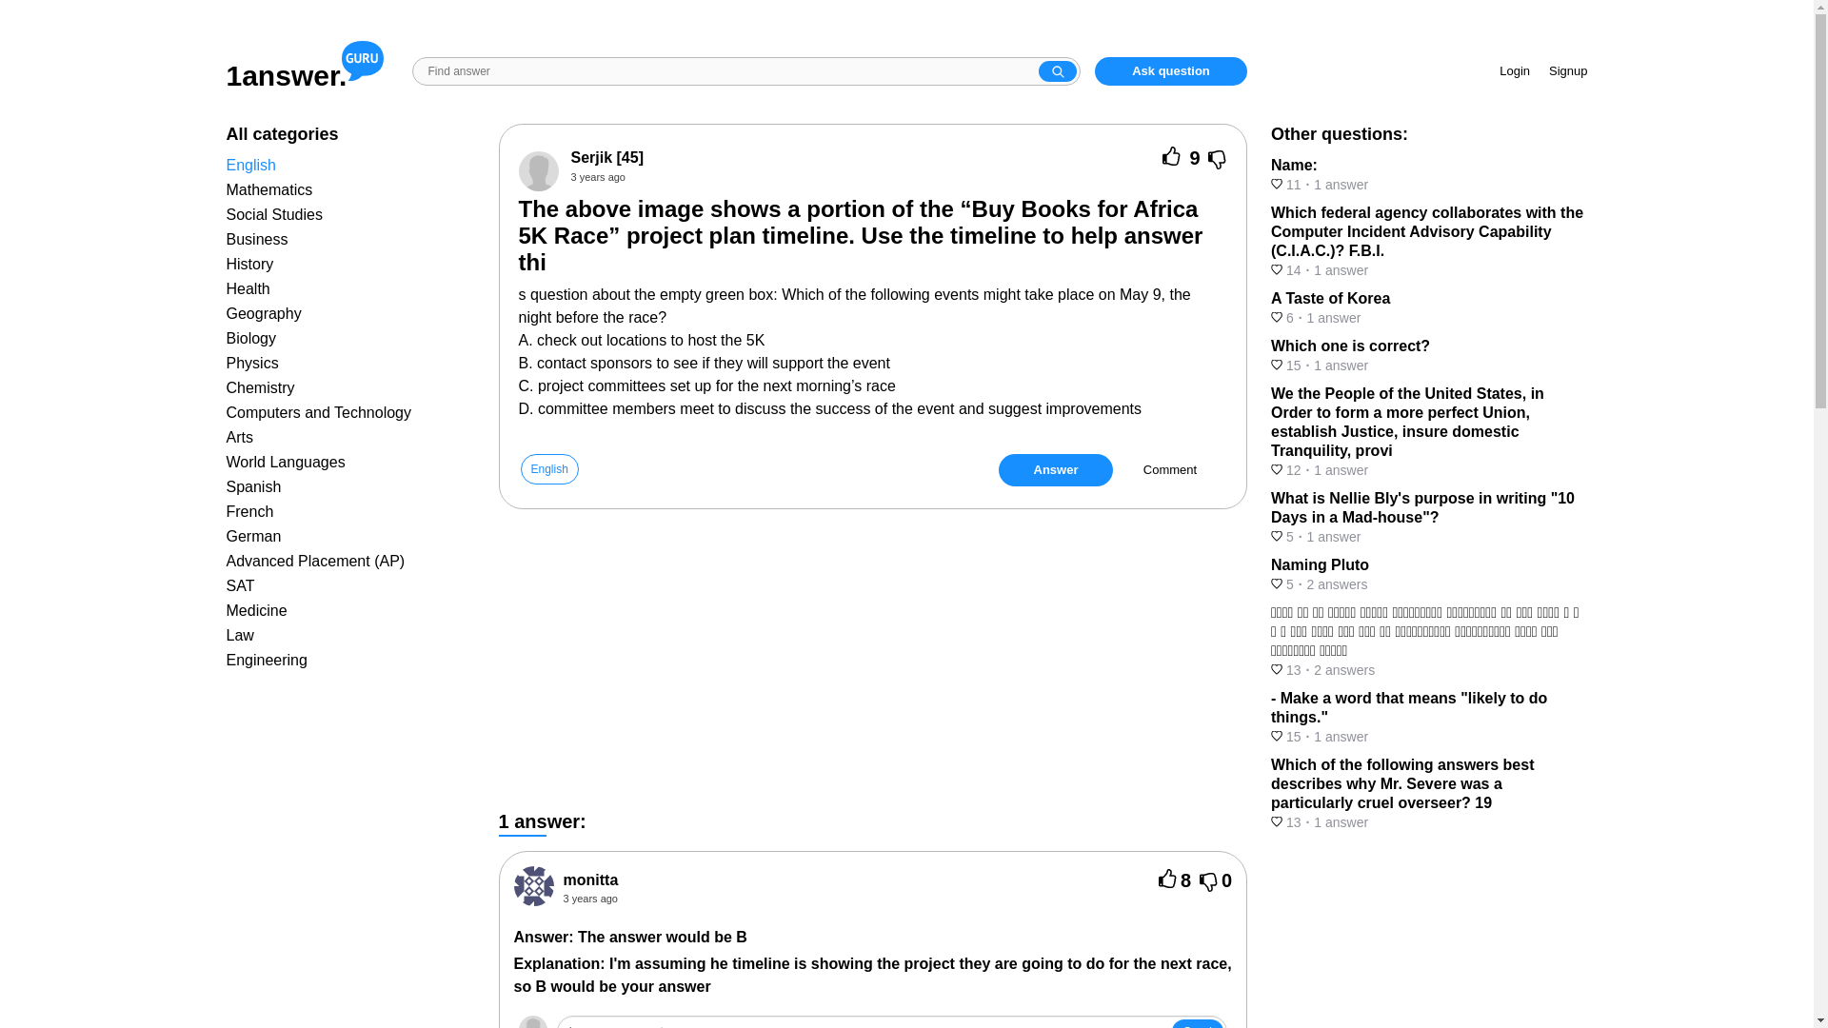  Describe the element at coordinates (251, 166) in the screenshot. I see `English` at that location.